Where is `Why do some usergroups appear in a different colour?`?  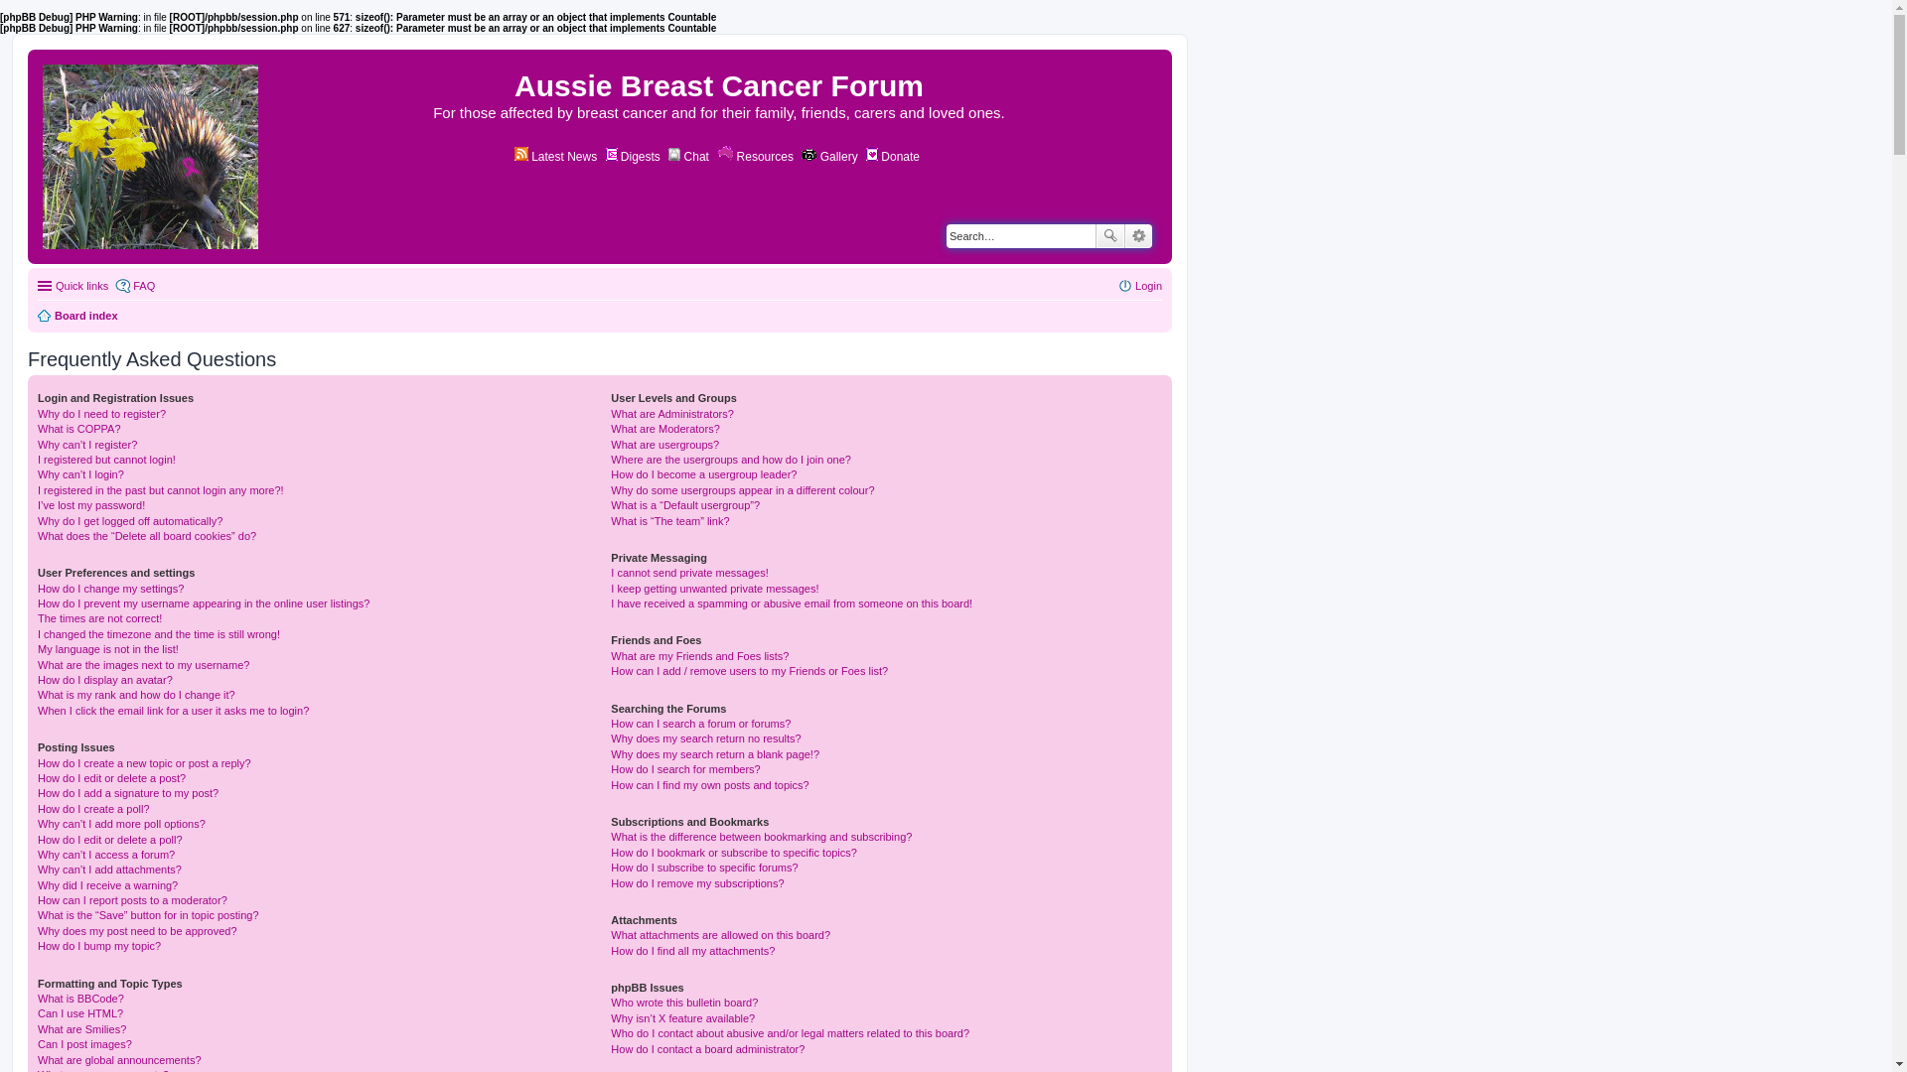 Why do some usergroups appear in a different colour? is located at coordinates (743, 490).